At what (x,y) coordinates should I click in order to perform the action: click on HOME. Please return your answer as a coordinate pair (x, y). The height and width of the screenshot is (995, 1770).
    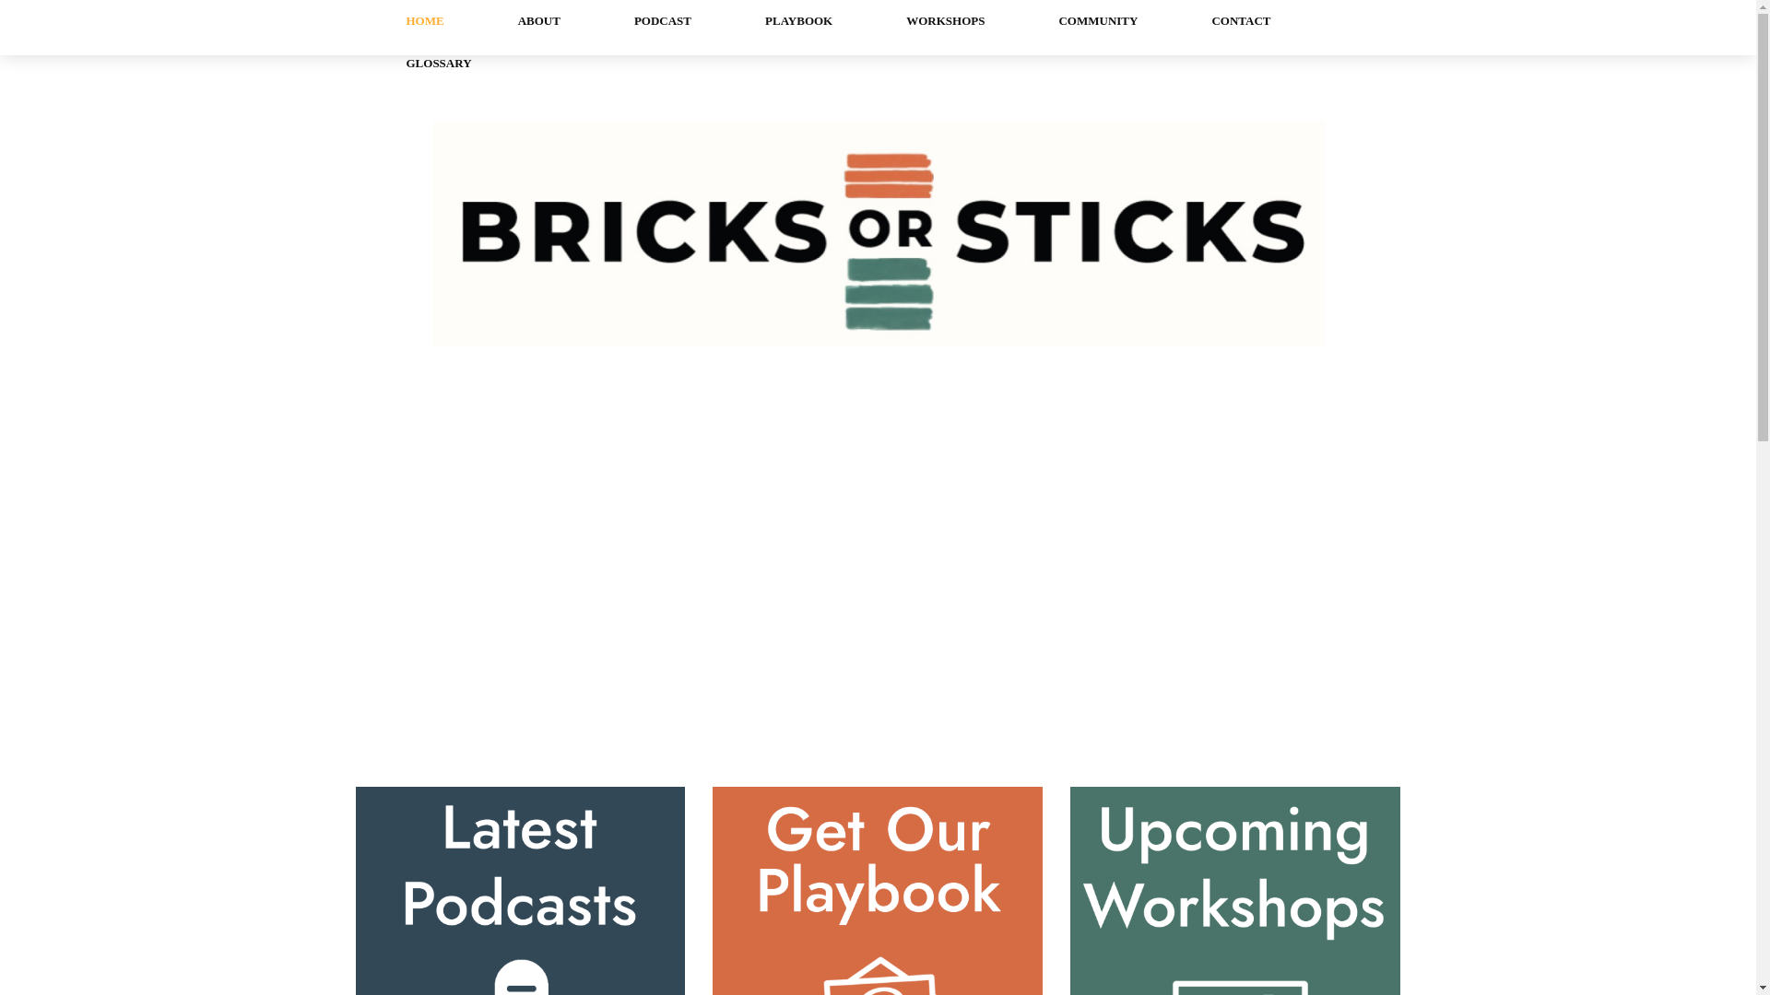
    Looking at the image, I should click on (424, 21).